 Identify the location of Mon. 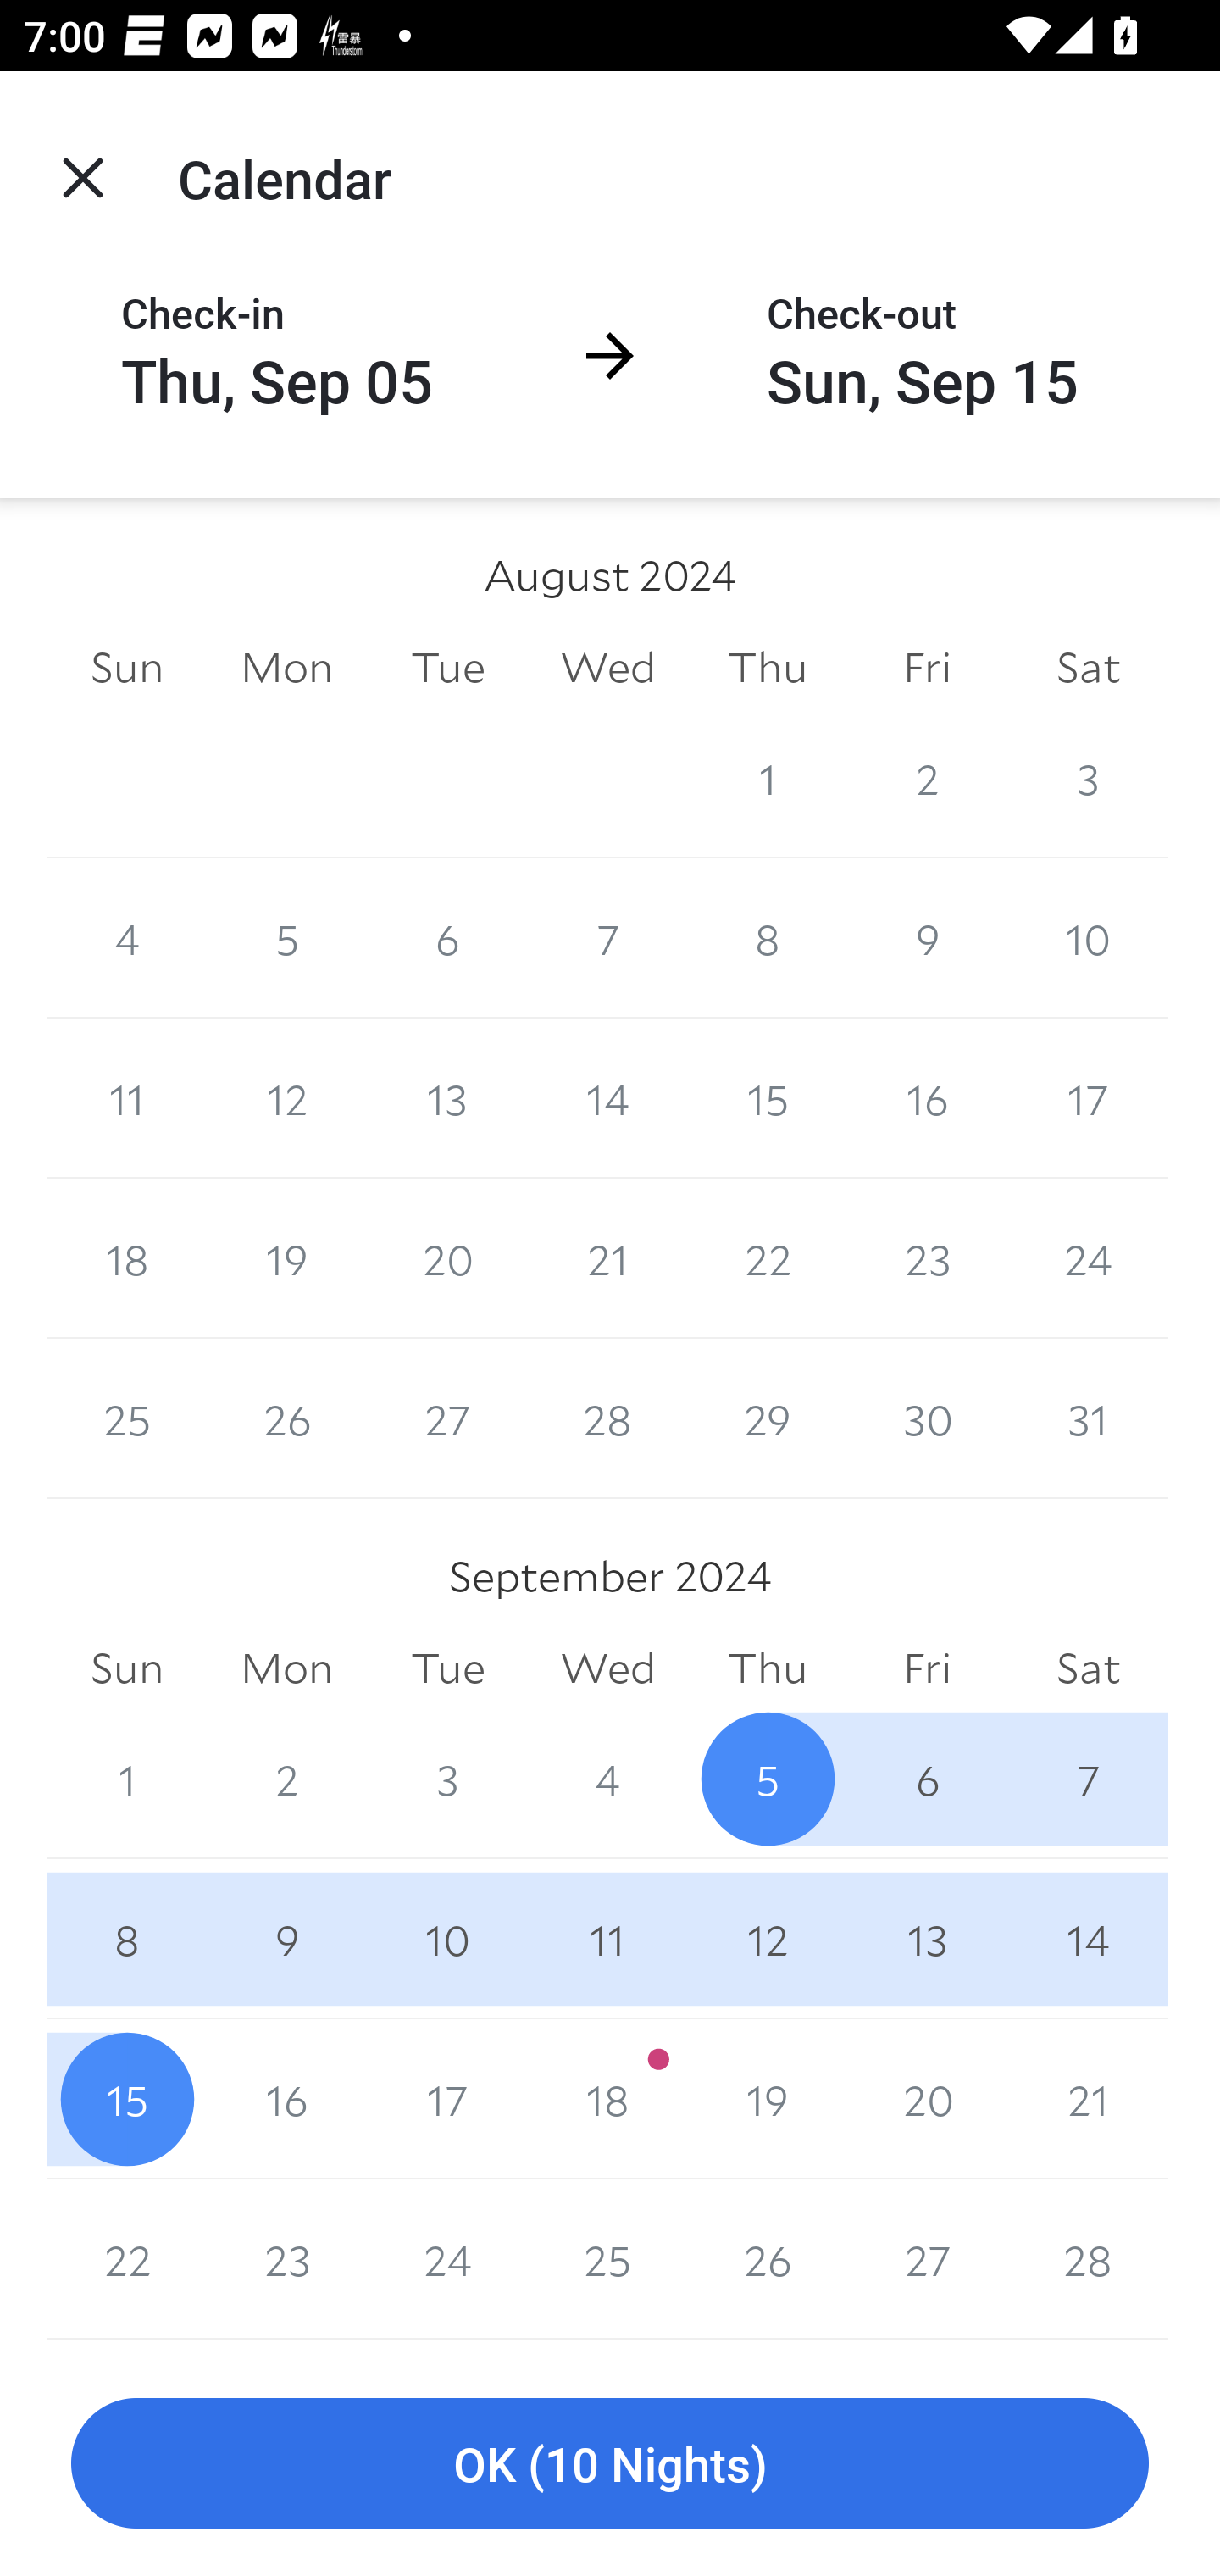
(286, 1669).